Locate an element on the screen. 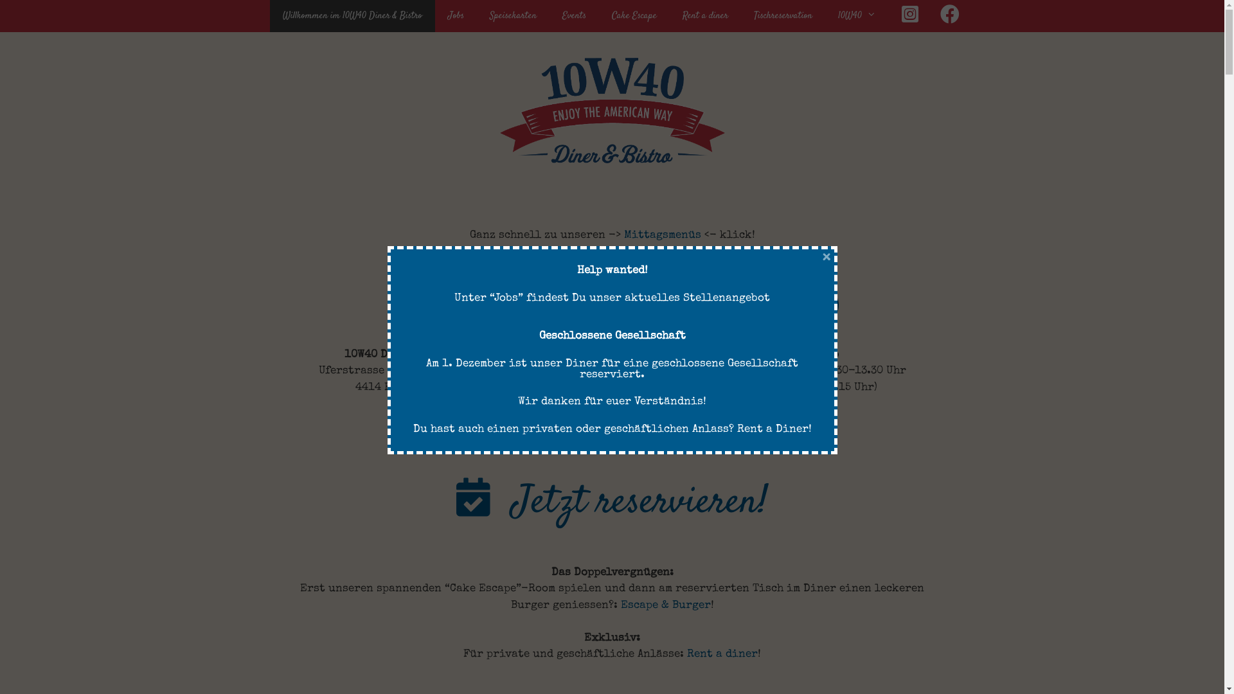 This screenshot has width=1234, height=694. Willkommen im 10W40 Diner & Bistro is located at coordinates (352, 16).